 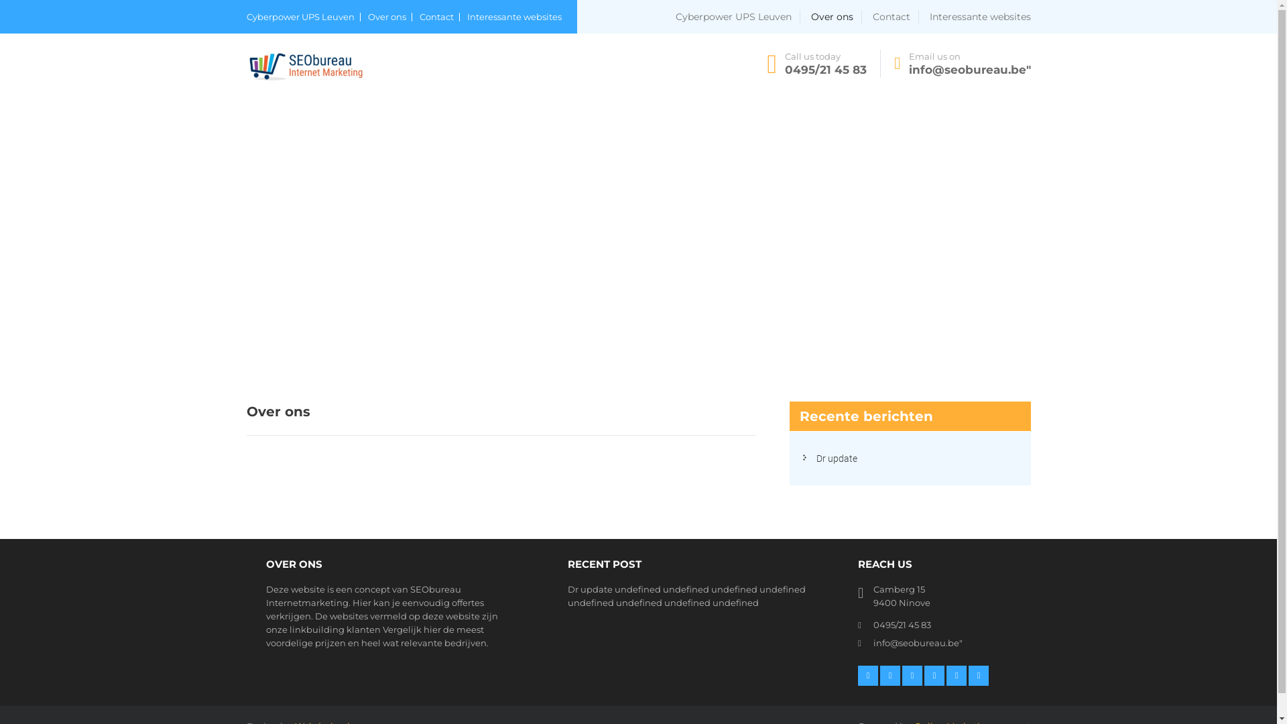 What do you see at coordinates (970, 70) in the screenshot?
I see `info@seobureau.be"` at bounding box center [970, 70].